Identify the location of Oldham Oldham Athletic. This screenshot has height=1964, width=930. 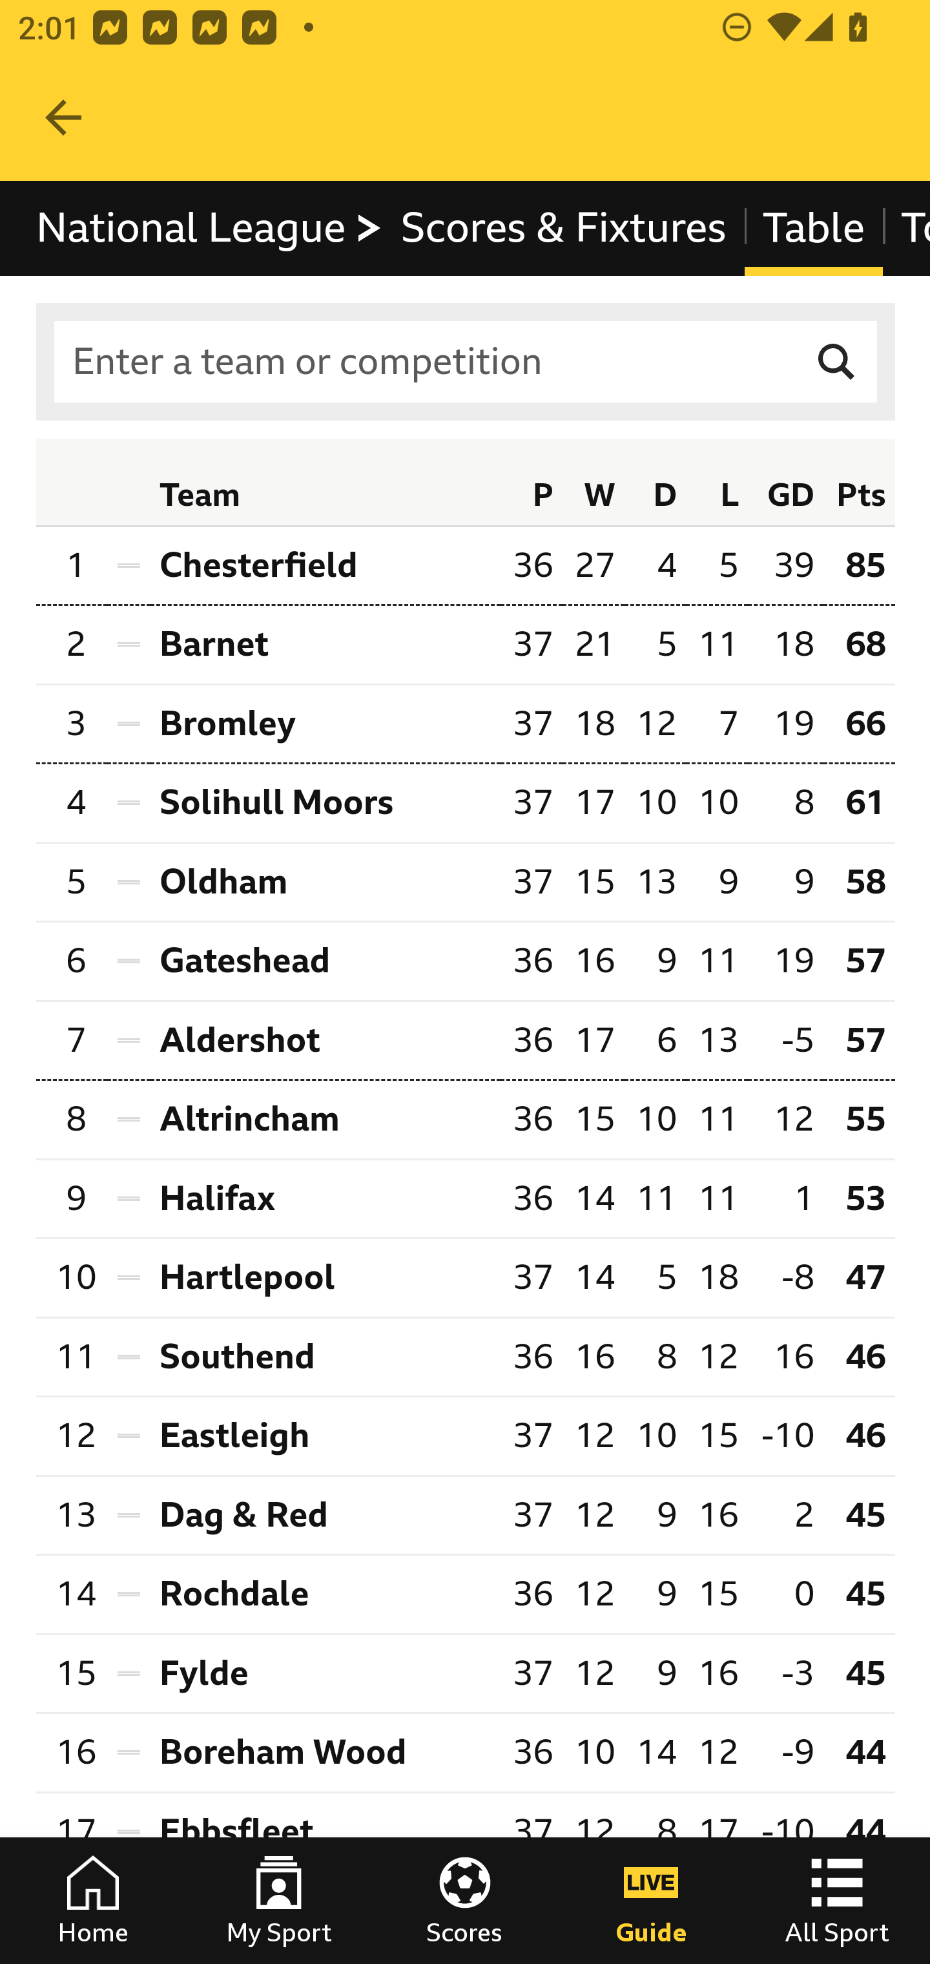
(325, 883).